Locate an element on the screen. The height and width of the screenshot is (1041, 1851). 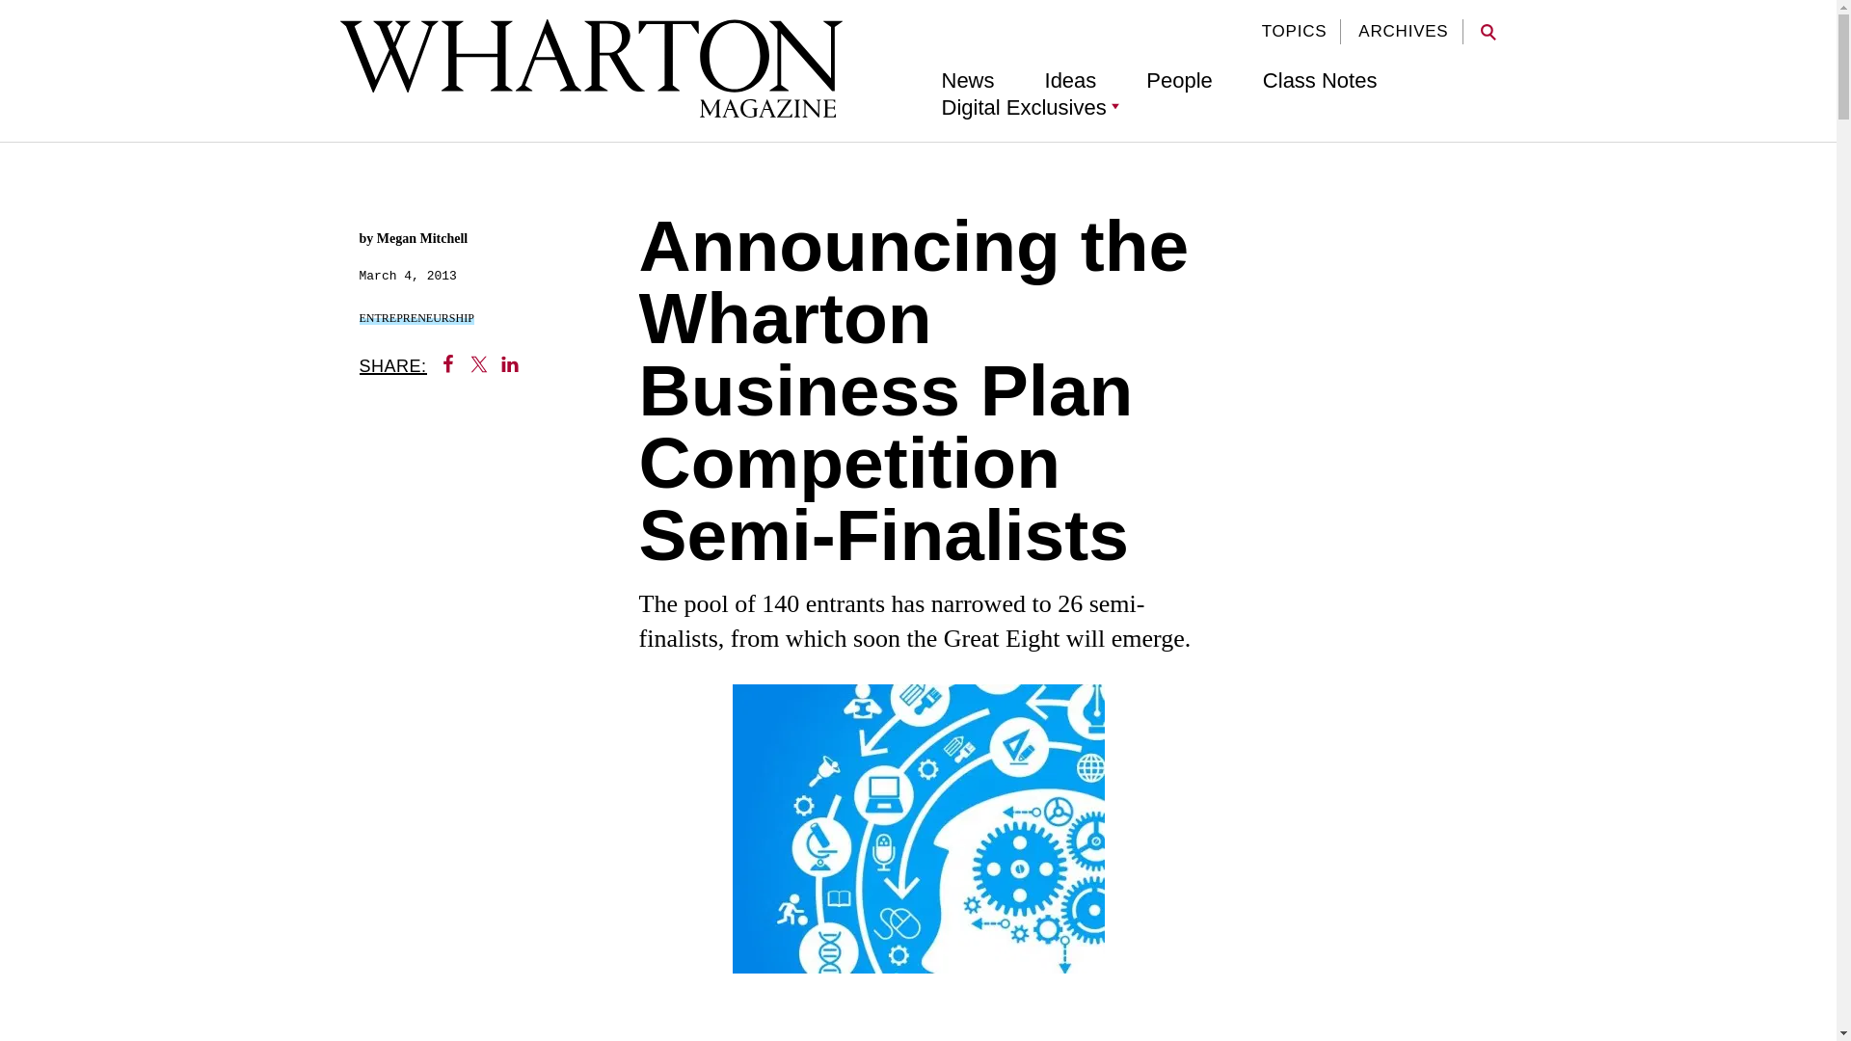
News is located at coordinates (967, 81).